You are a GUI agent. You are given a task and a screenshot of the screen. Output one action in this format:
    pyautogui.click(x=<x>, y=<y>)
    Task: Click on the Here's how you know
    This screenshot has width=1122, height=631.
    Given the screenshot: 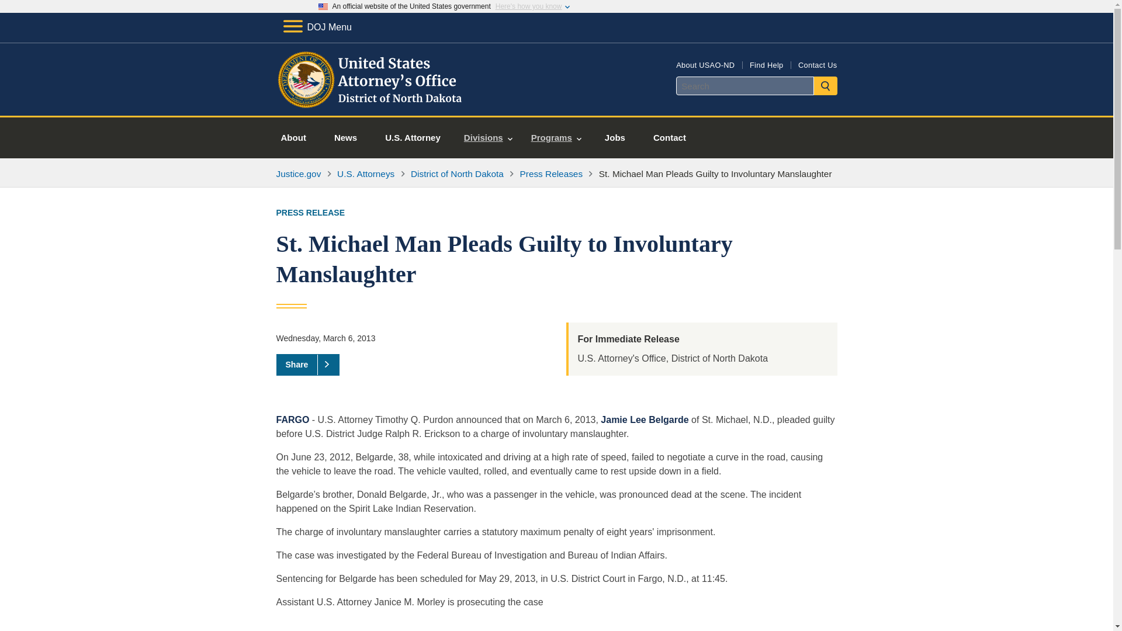 What is the action you would take?
    pyautogui.click(x=528, y=6)
    